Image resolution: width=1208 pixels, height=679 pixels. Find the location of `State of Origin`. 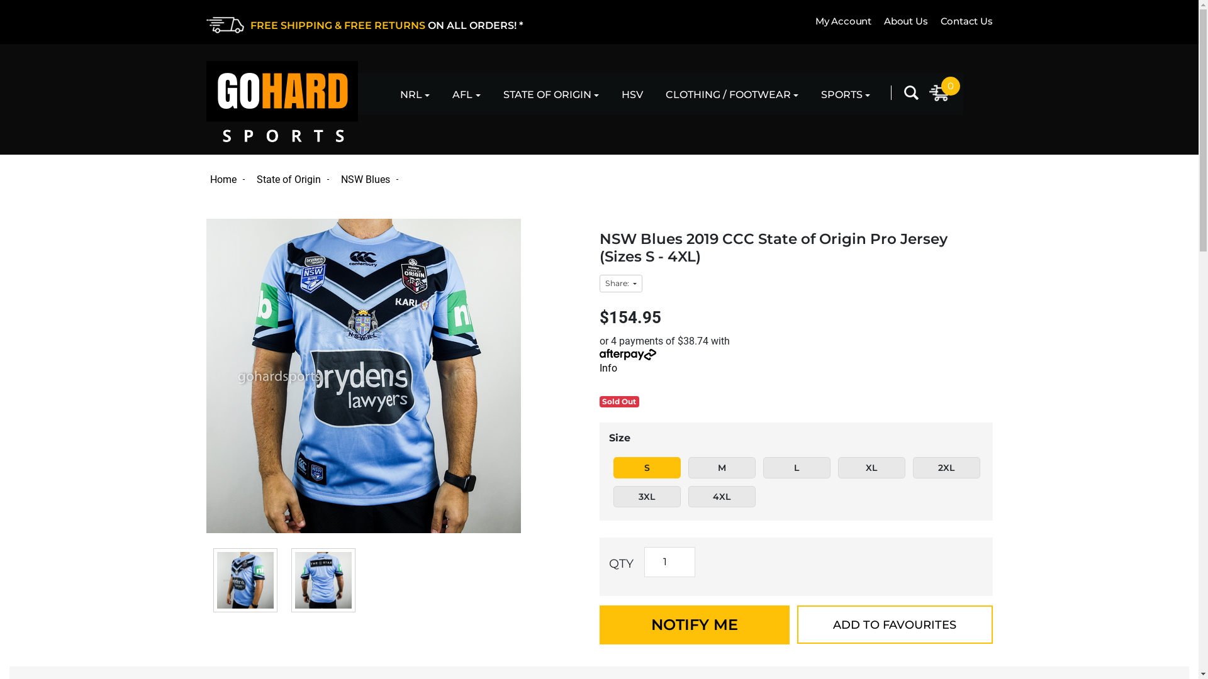

State of Origin is located at coordinates (295, 180).